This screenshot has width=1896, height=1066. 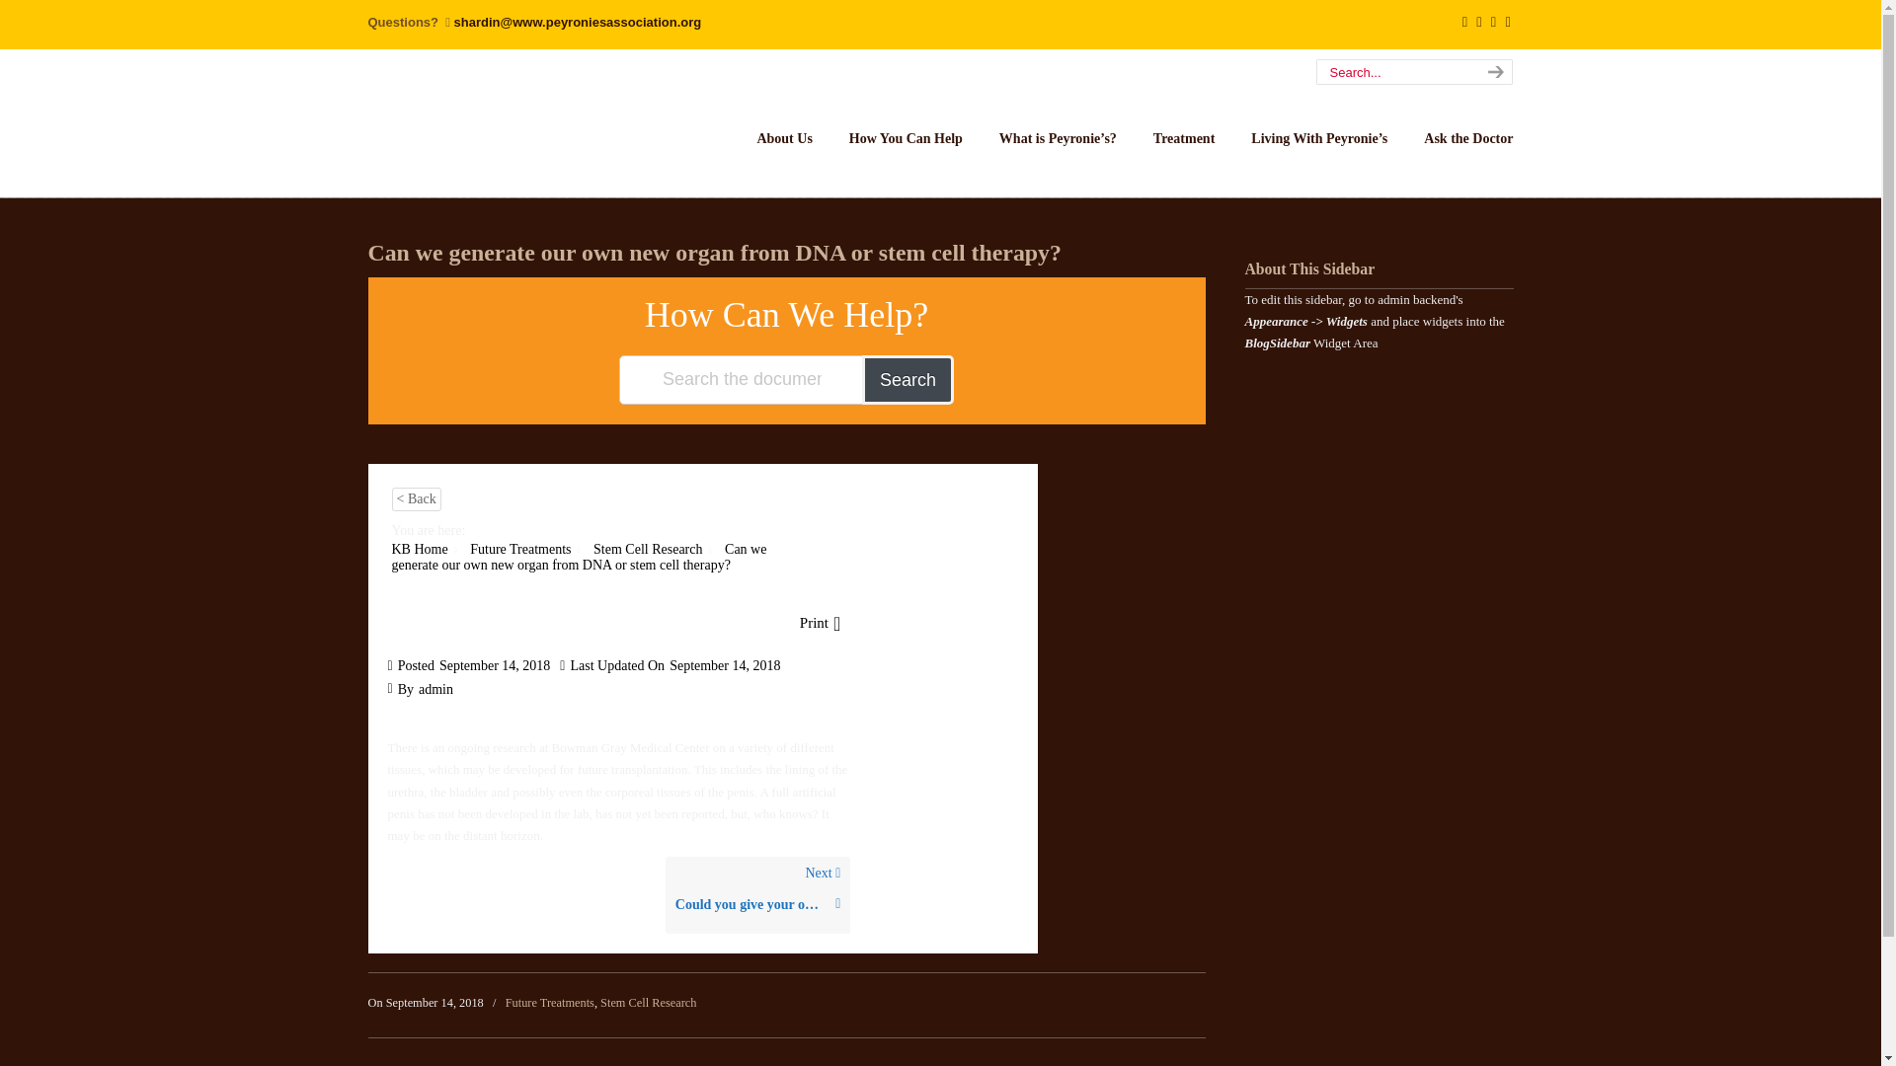 I want to click on search, so click(x=1493, y=72).